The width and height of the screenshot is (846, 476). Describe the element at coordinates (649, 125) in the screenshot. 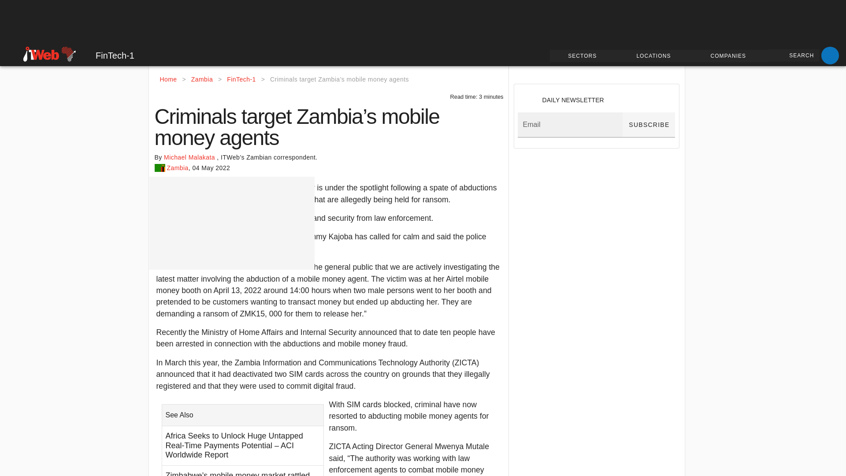

I see `SUBSCRIBE` at that location.